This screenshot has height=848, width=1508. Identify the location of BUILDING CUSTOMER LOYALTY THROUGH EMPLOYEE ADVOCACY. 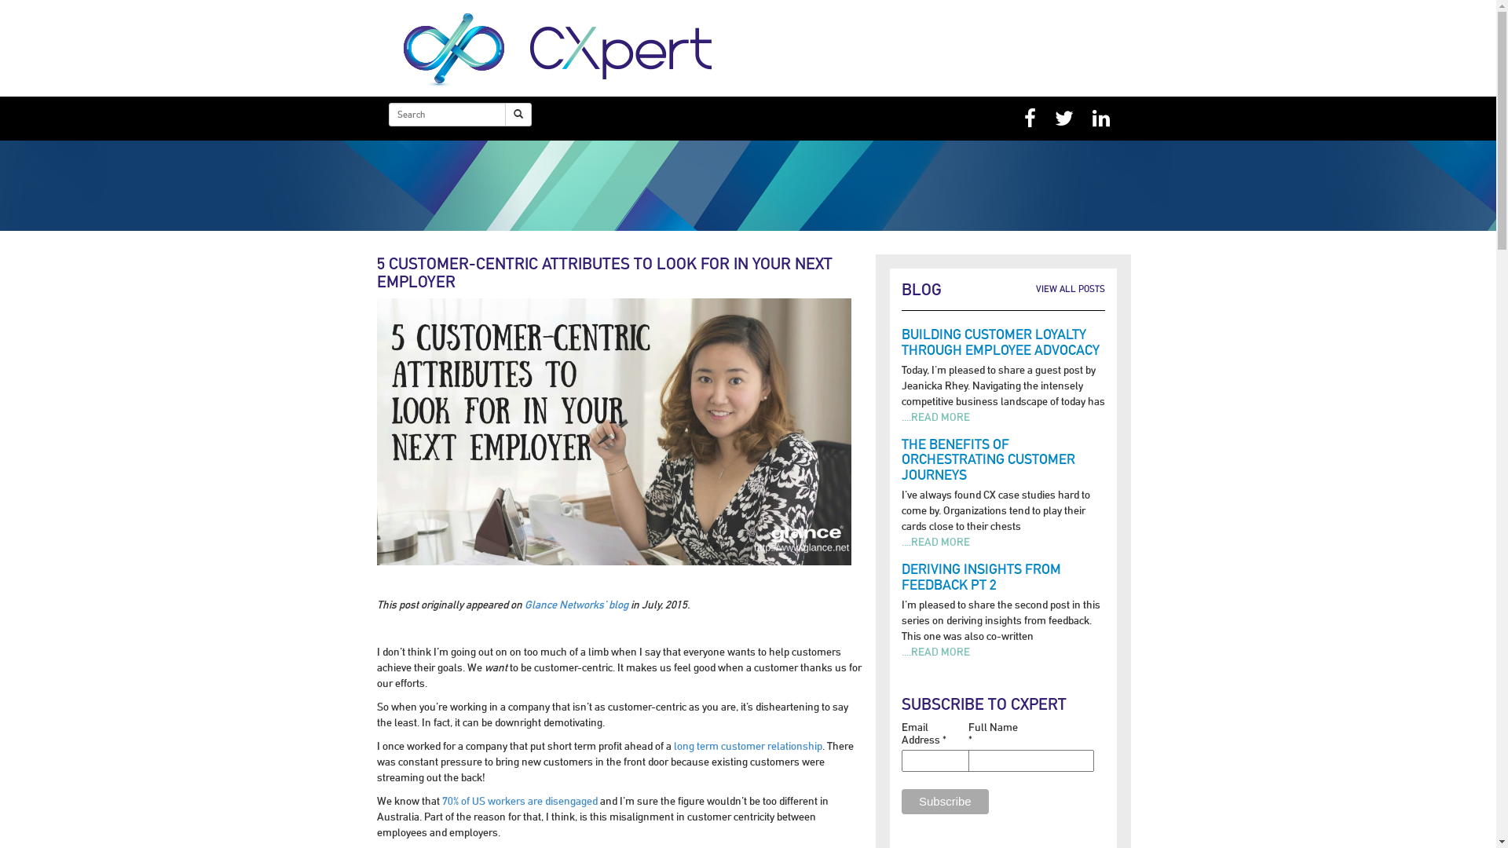
(1001, 342).